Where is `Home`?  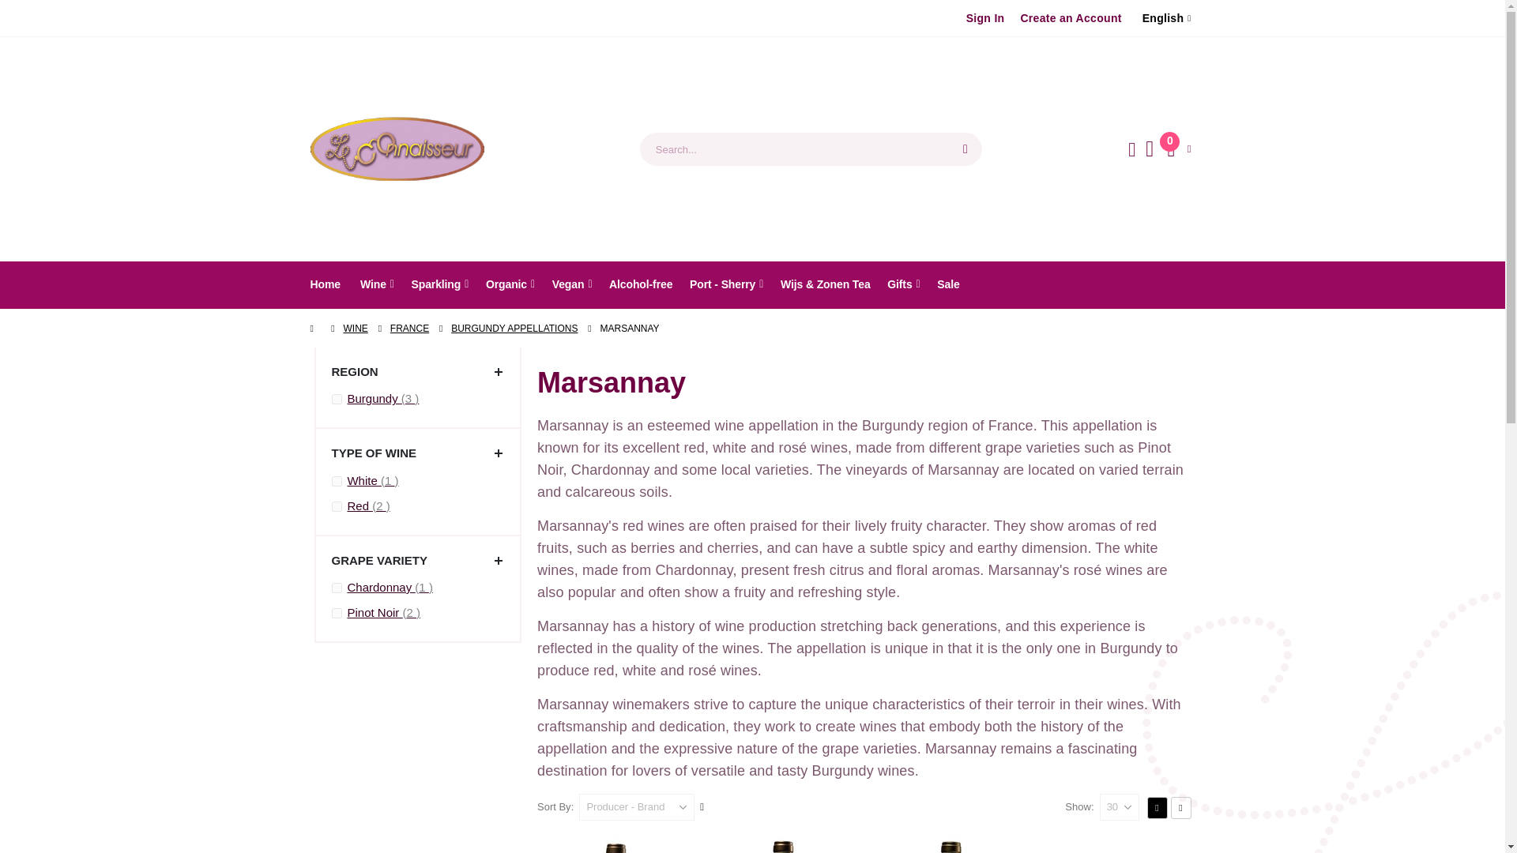
Home is located at coordinates (324, 284).